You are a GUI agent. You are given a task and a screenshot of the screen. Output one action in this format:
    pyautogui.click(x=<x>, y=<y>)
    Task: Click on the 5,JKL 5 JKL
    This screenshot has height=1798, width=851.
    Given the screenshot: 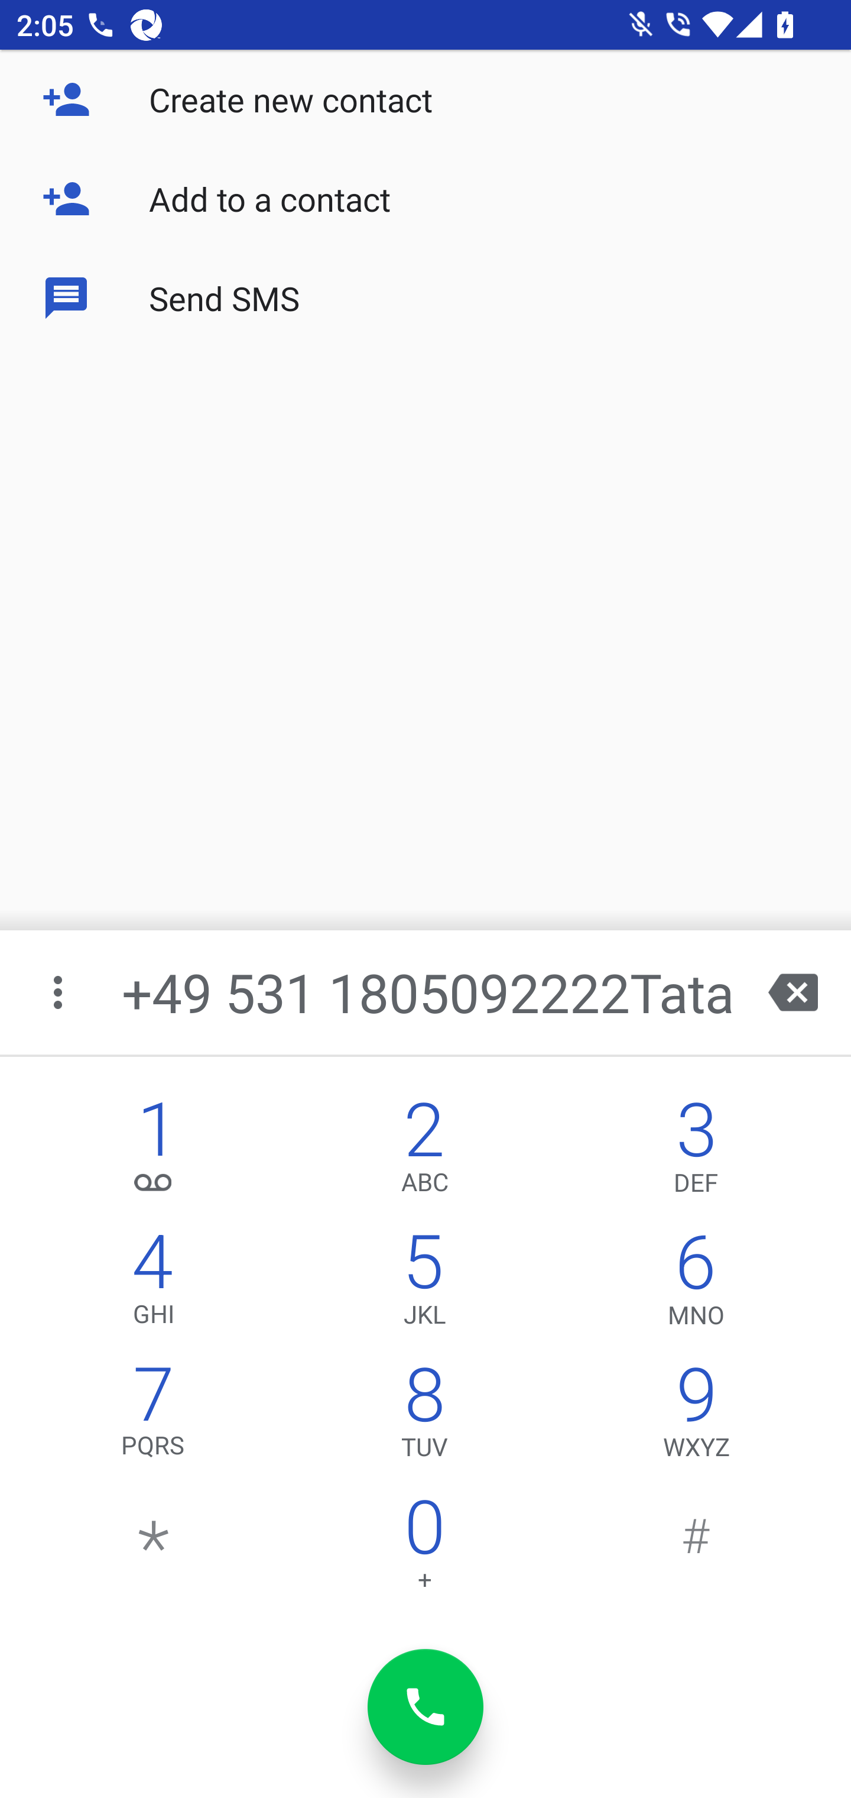 What is the action you would take?
    pyautogui.click(x=424, y=1285)
    